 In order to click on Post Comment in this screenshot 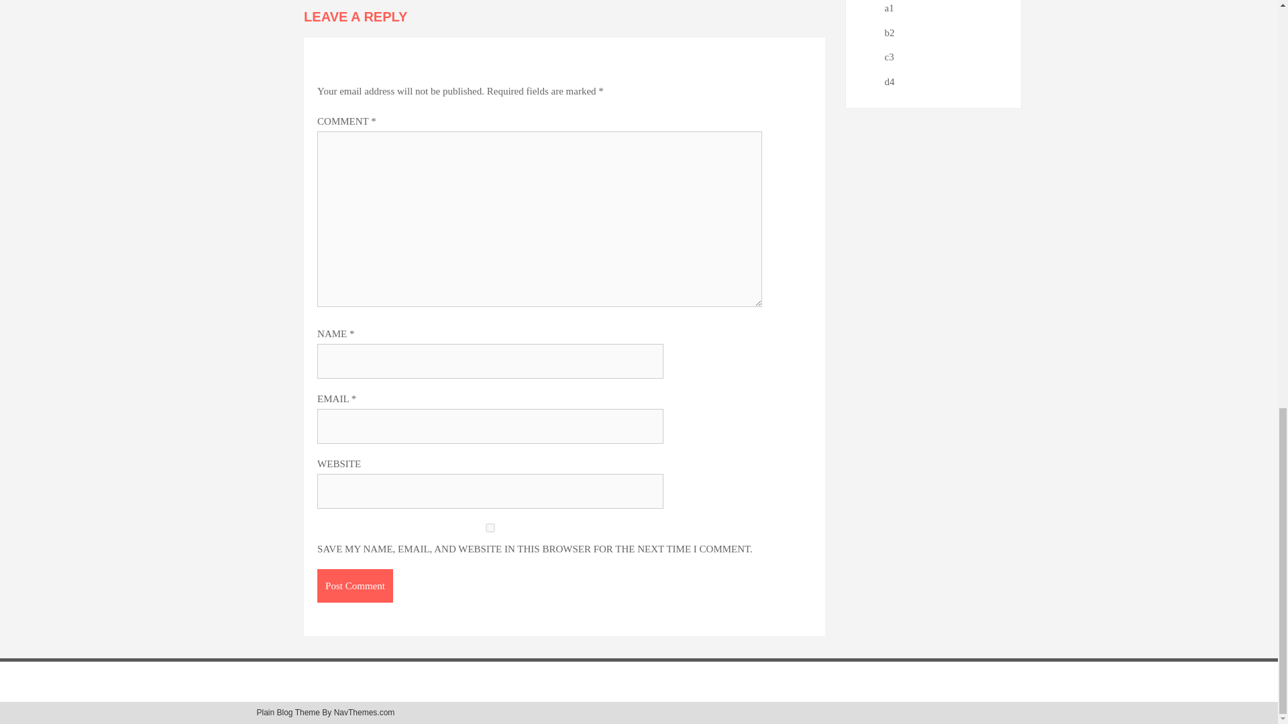, I will do `click(354, 585)`.